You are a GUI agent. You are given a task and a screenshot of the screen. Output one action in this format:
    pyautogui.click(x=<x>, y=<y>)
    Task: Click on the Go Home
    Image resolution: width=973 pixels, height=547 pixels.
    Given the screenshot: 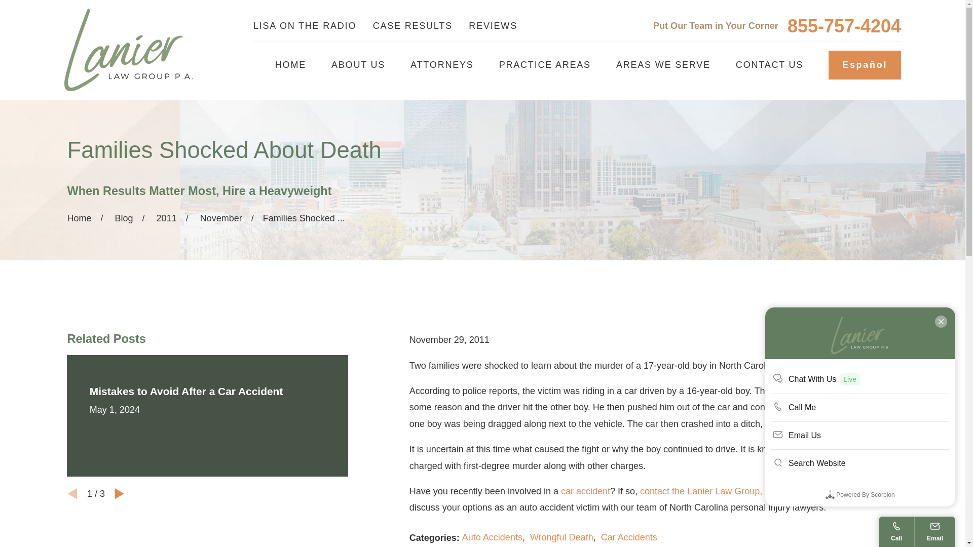 What is the action you would take?
    pyautogui.click(x=79, y=218)
    